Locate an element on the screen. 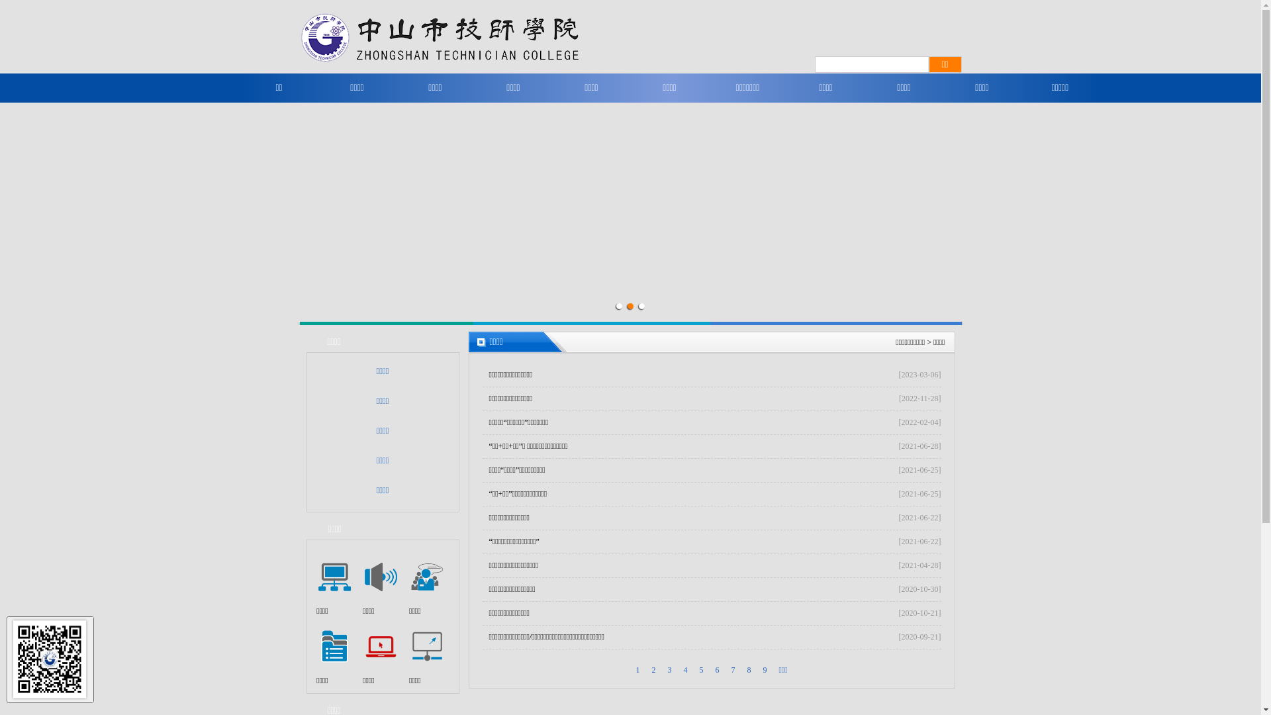  5 is located at coordinates (701, 670).